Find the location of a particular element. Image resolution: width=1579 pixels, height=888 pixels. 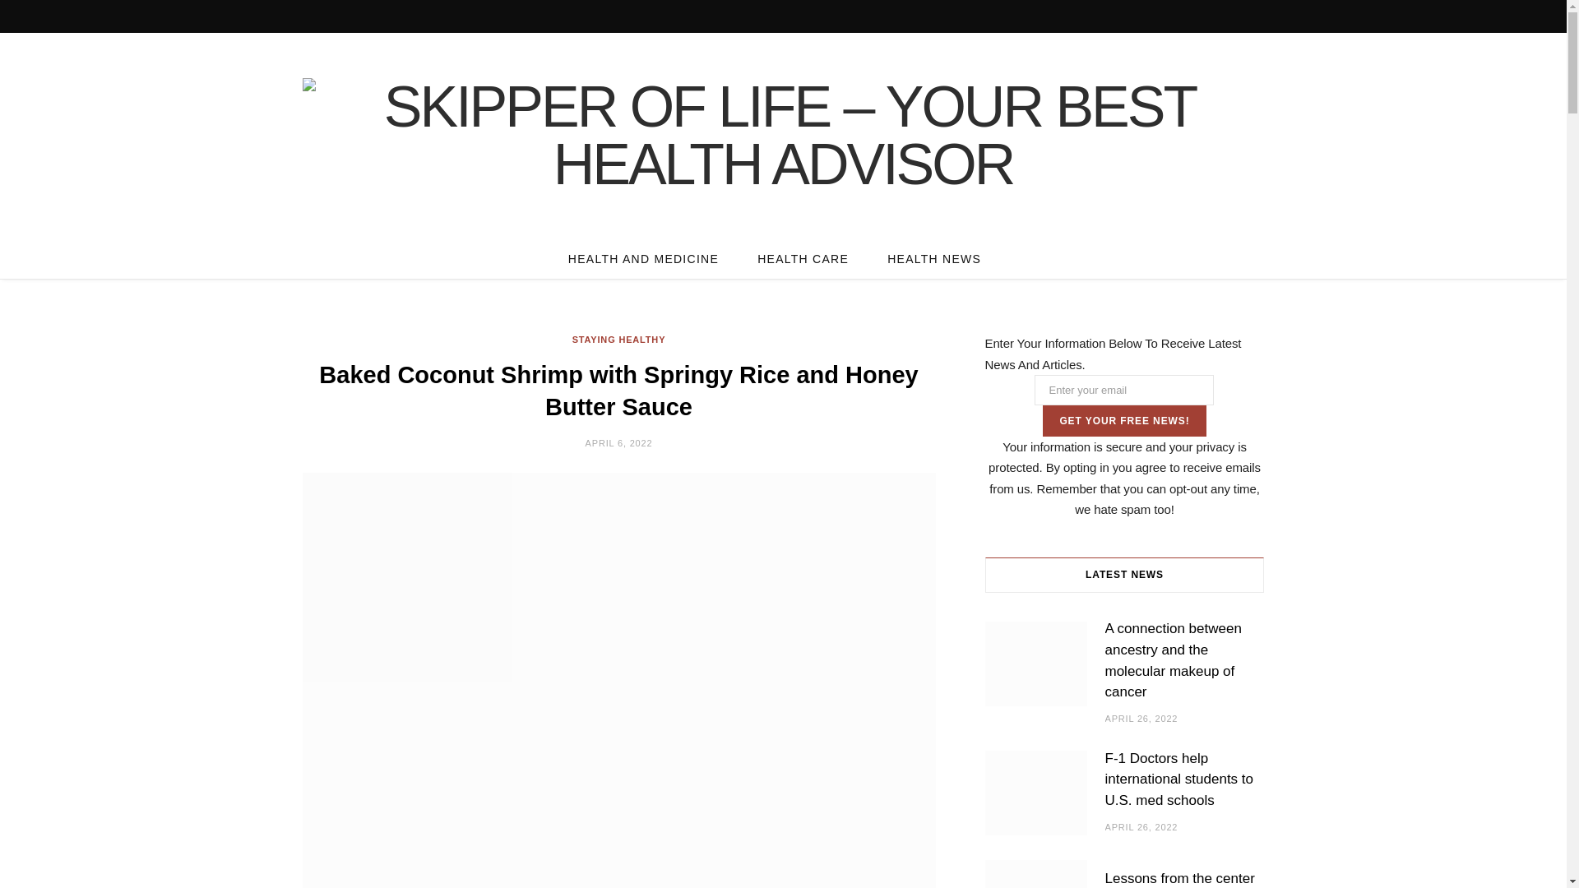

HEALTH AND MEDICINE is located at coordinates (643, 259).